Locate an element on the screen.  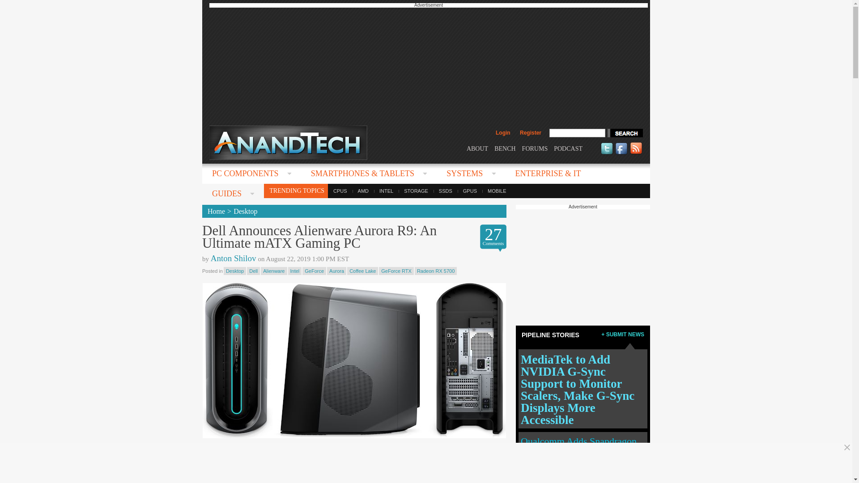
Register is located at coordinates (530, 132).